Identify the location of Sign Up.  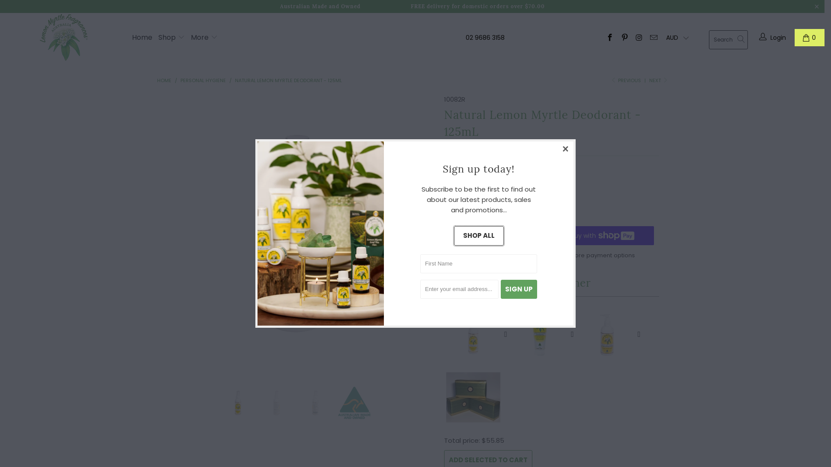
(519, 289).